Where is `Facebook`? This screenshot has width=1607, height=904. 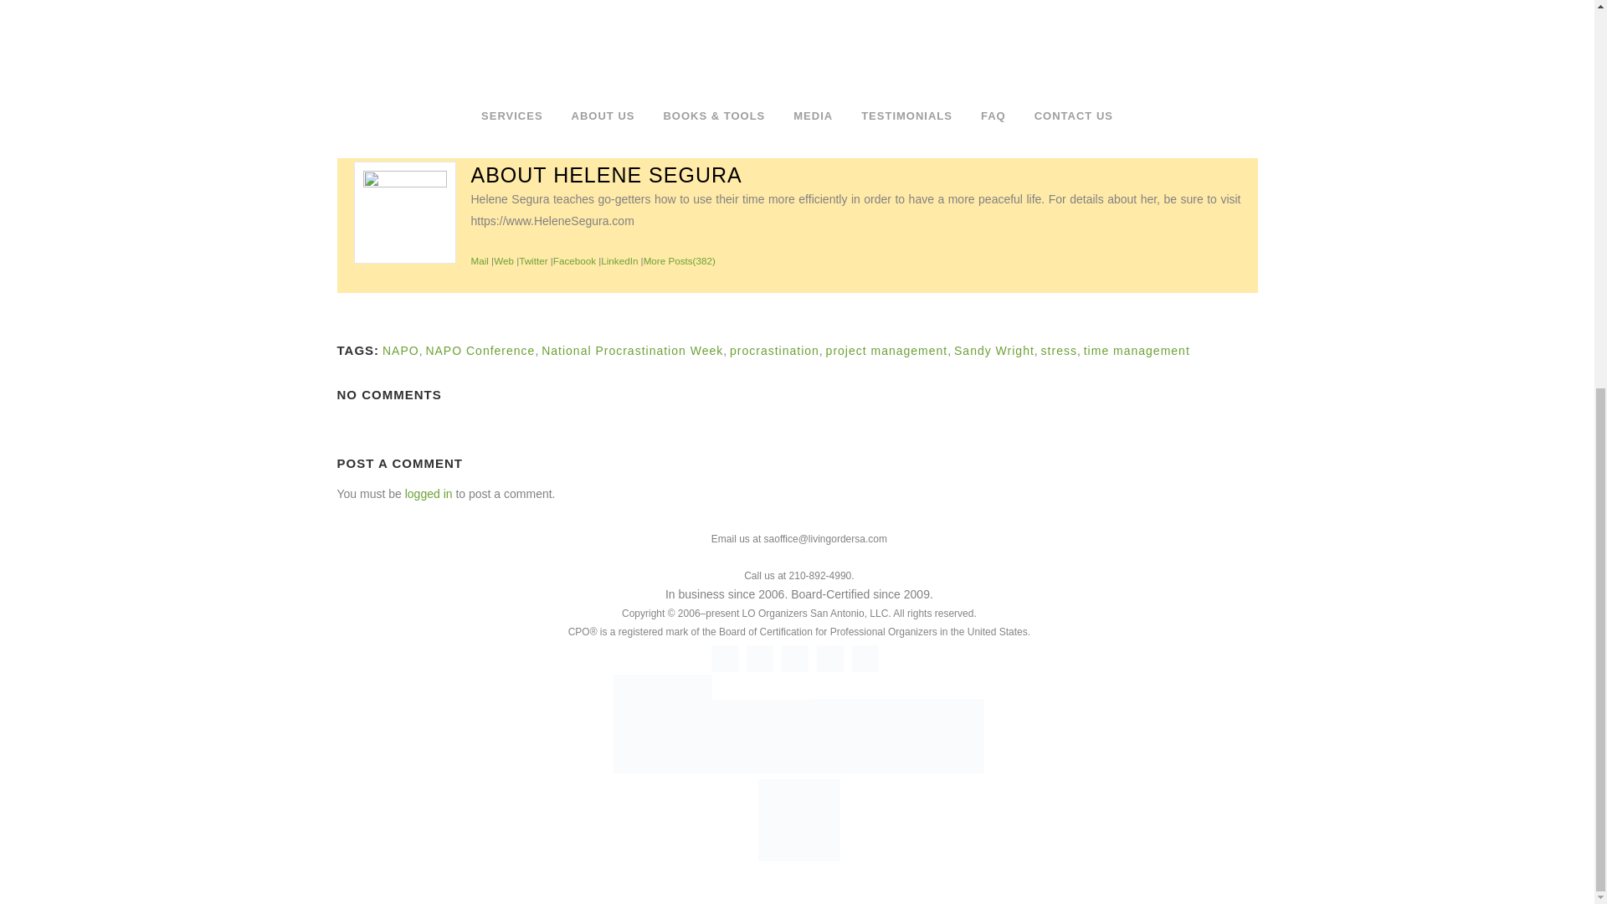
Facebook is located at coordinates (574, 259).